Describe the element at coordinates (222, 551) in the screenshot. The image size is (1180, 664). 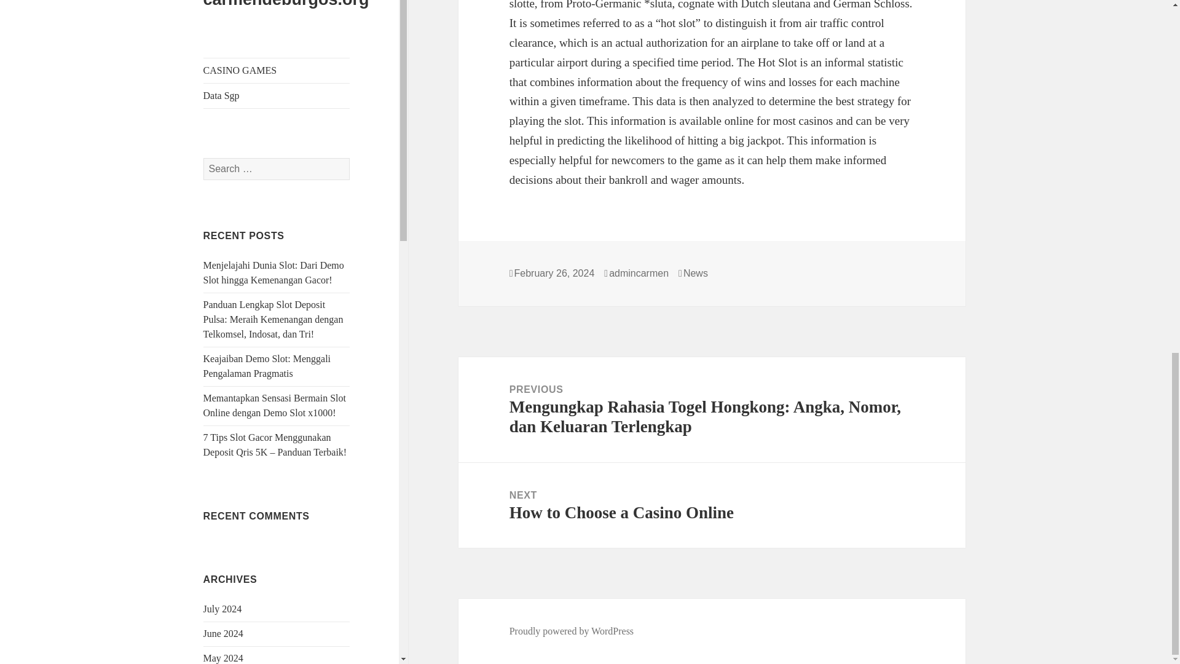
I see `May 2022` at that location.